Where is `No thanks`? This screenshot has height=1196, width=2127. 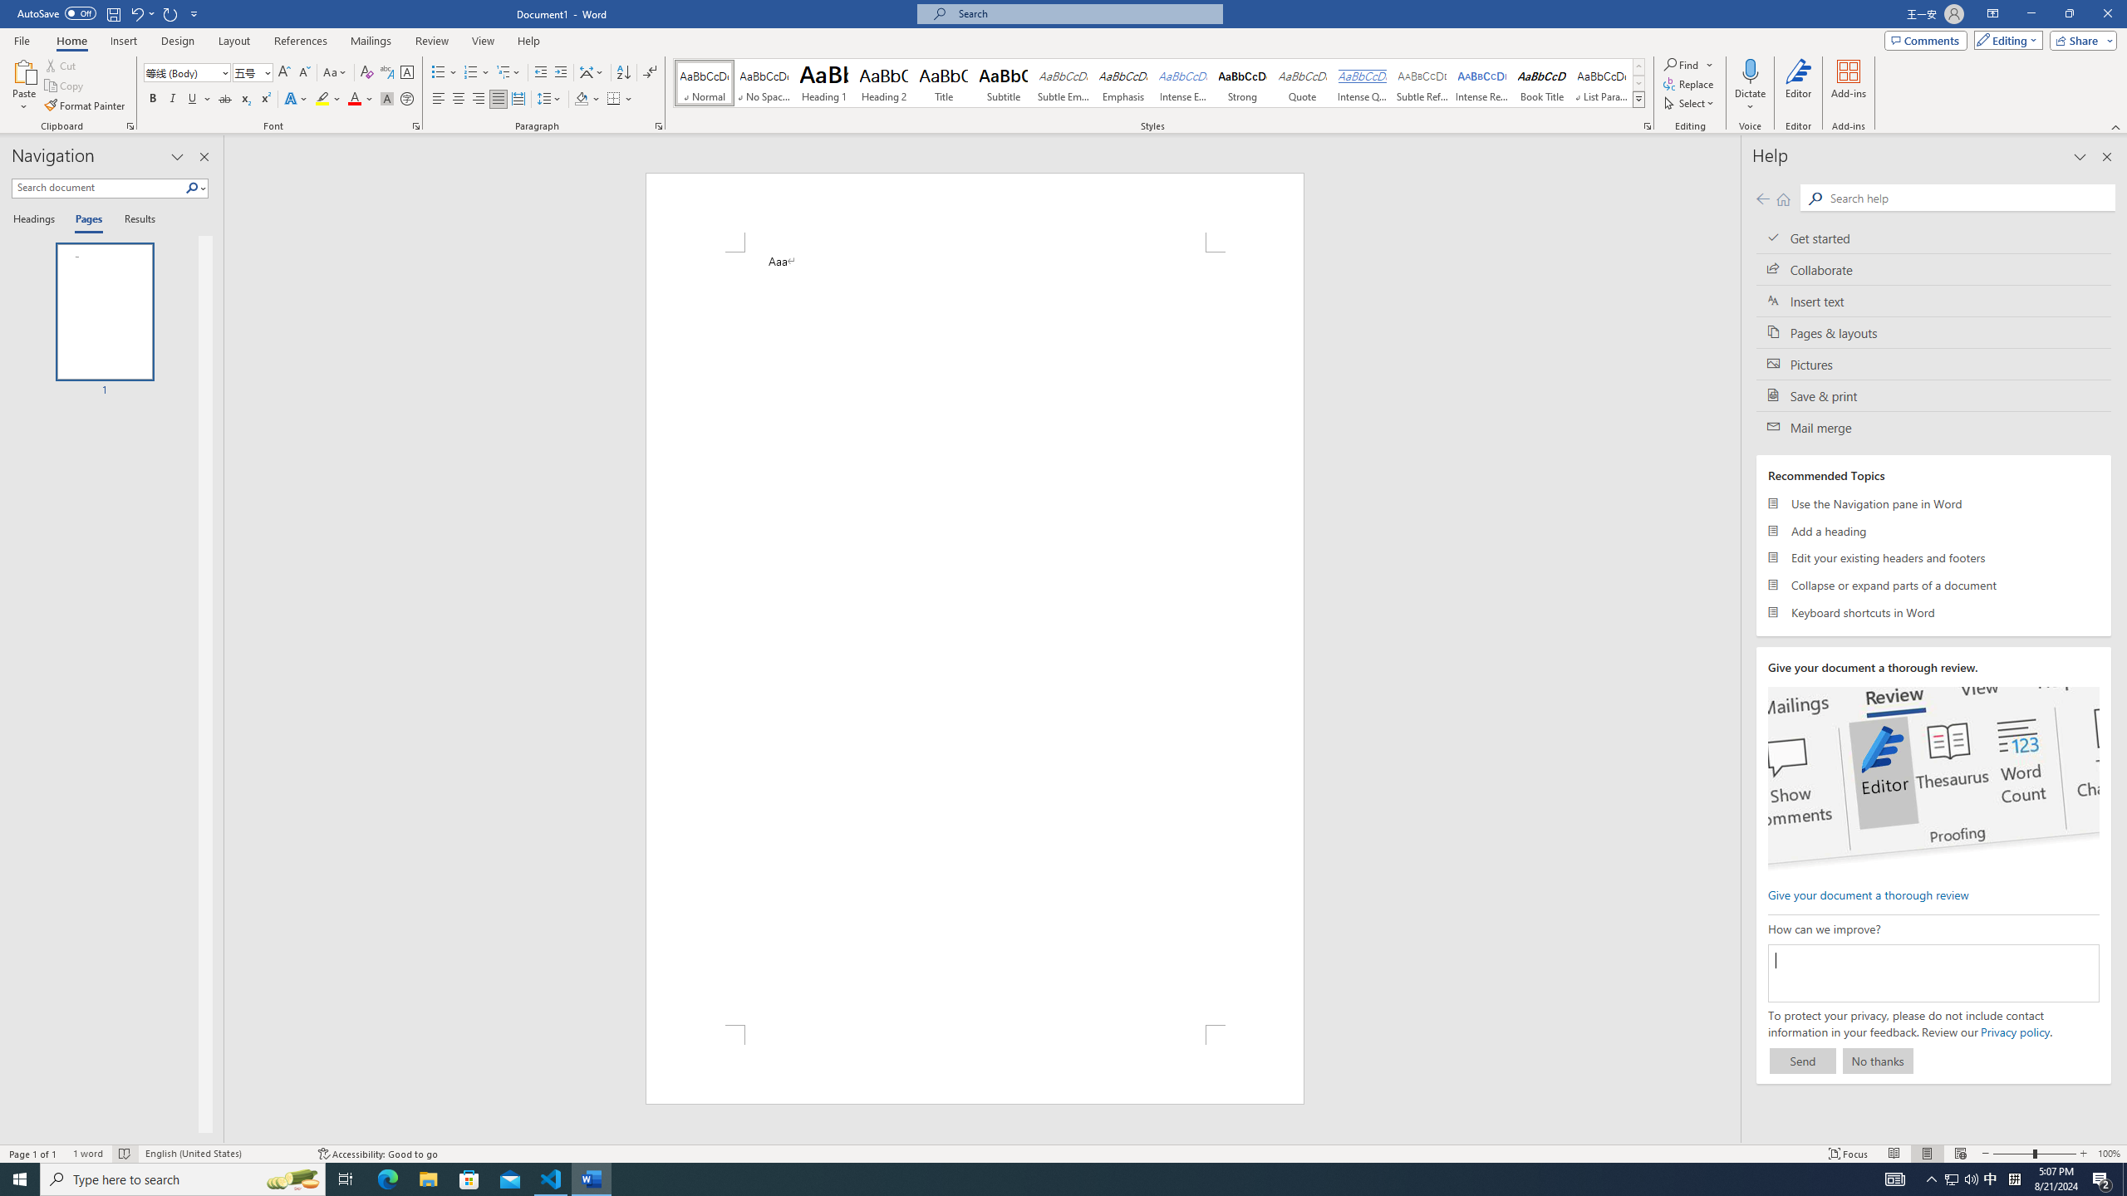
No thanks is located at coordinates (1878, 1061).